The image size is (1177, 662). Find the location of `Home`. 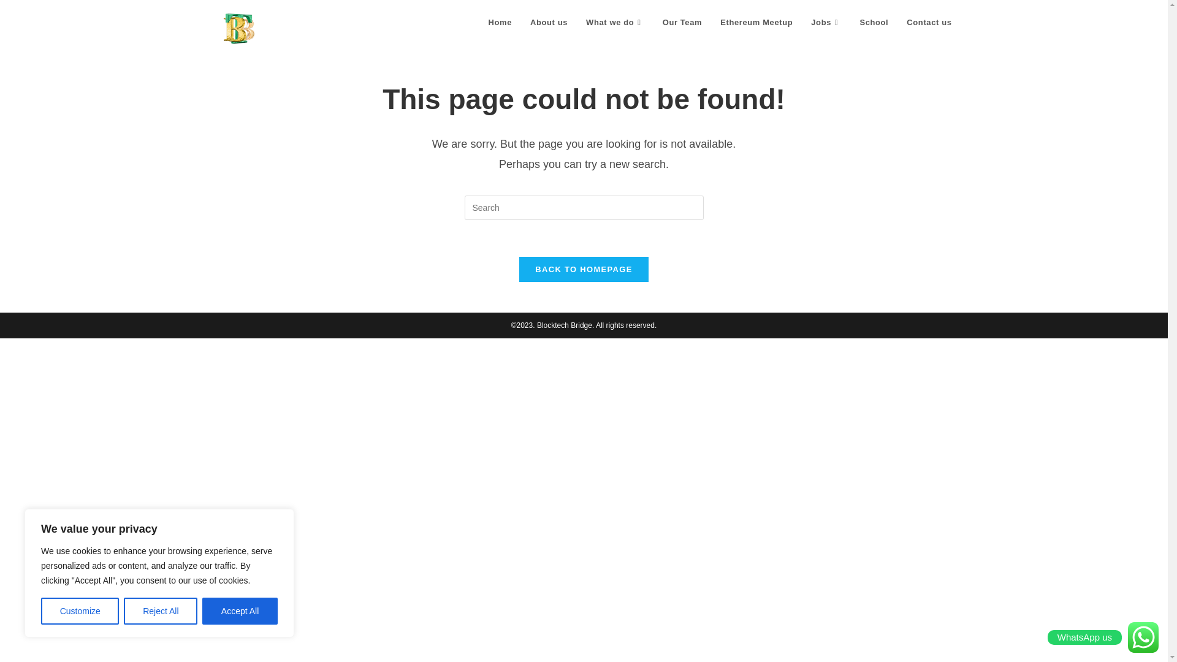

Home is located at coordinates (500, 23).